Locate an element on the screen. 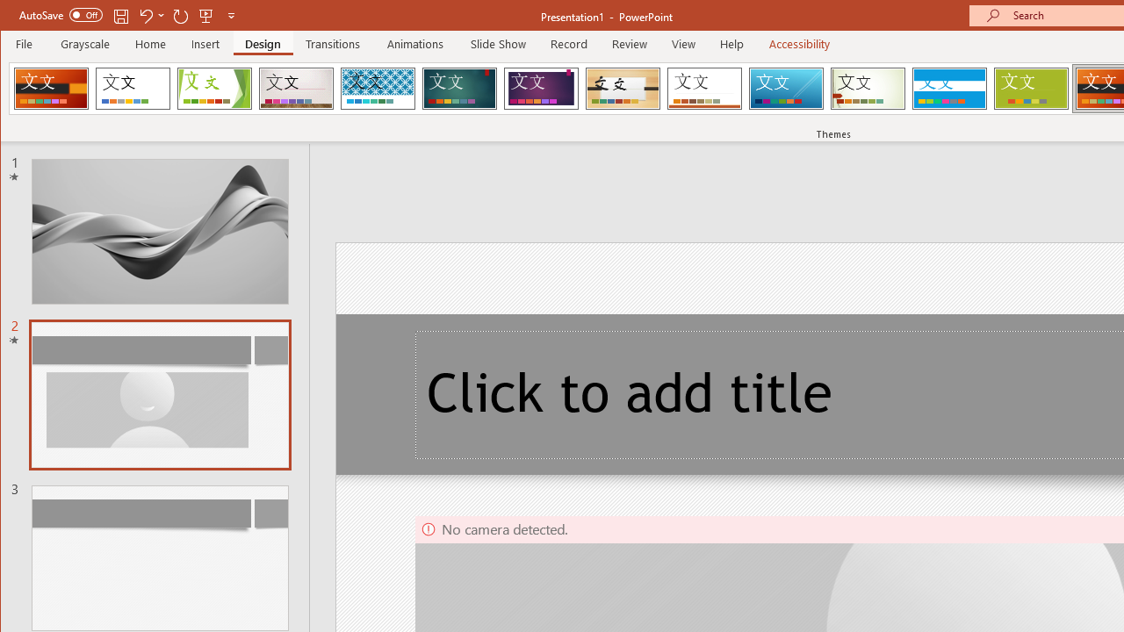  Ion is located at coordinates (459, 88).